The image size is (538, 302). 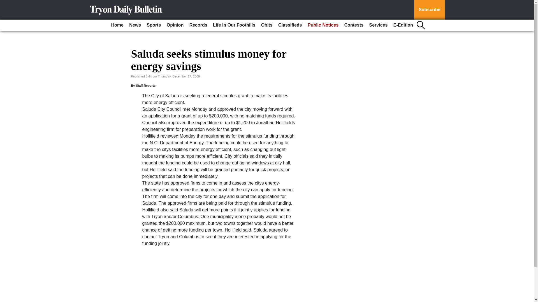 What do you see at coordinates (267, 25) in the screenshot?
I see `Obits` at bounding box center [267, 25].